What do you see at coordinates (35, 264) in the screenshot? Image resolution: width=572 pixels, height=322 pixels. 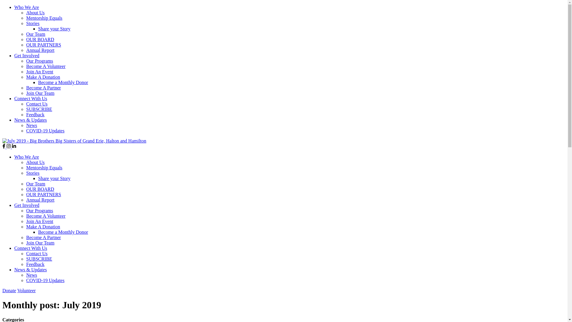 I see `Feedback` at bounding box center [35, 264].